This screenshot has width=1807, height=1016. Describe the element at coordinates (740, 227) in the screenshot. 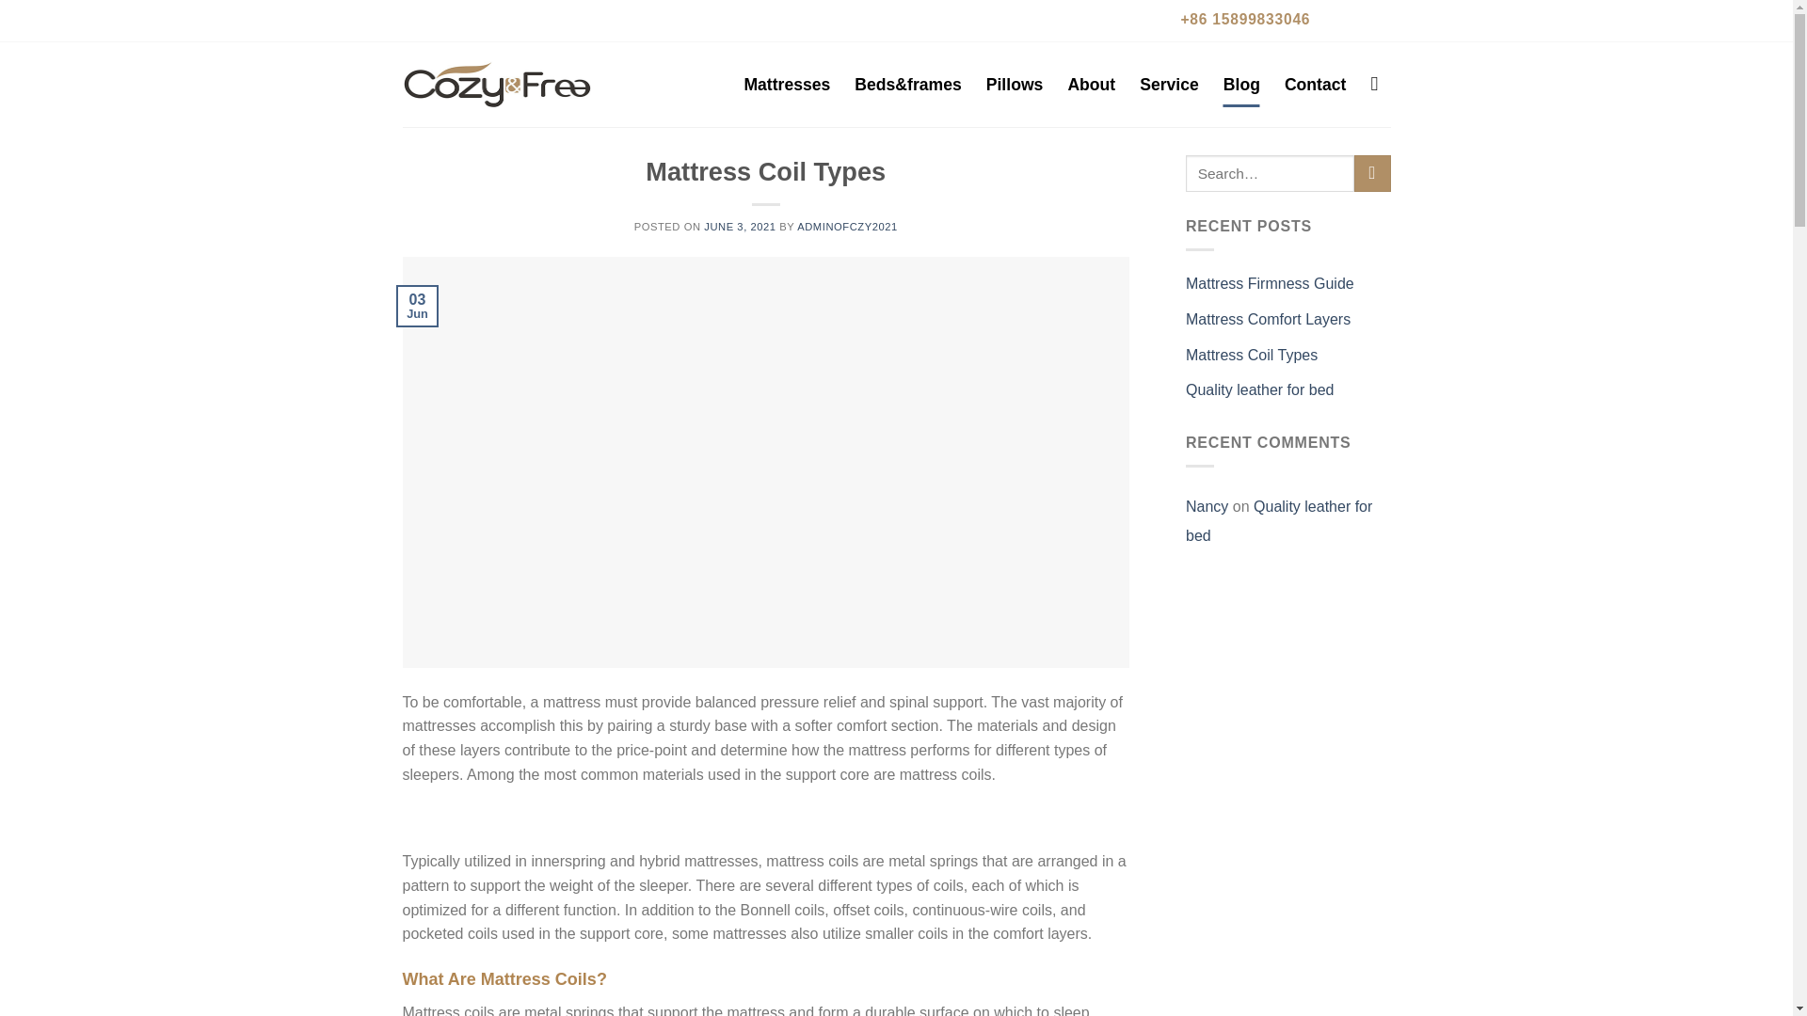

I see `JUNE 3, 2021` at that location.